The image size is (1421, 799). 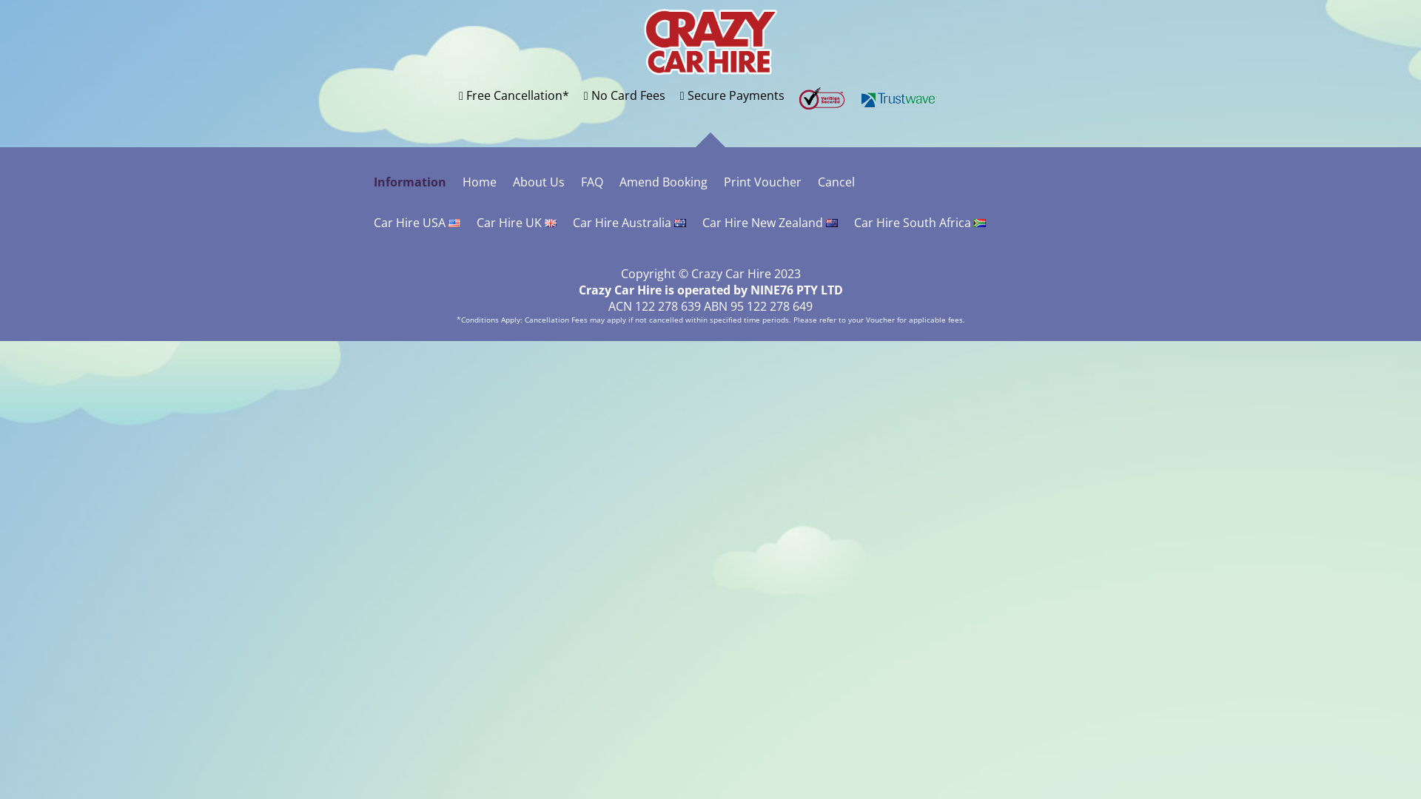 What do you see at coordinates (417, 222) in the screenshot?
I see `Car Hire USA` at bounding box center [417, 222].